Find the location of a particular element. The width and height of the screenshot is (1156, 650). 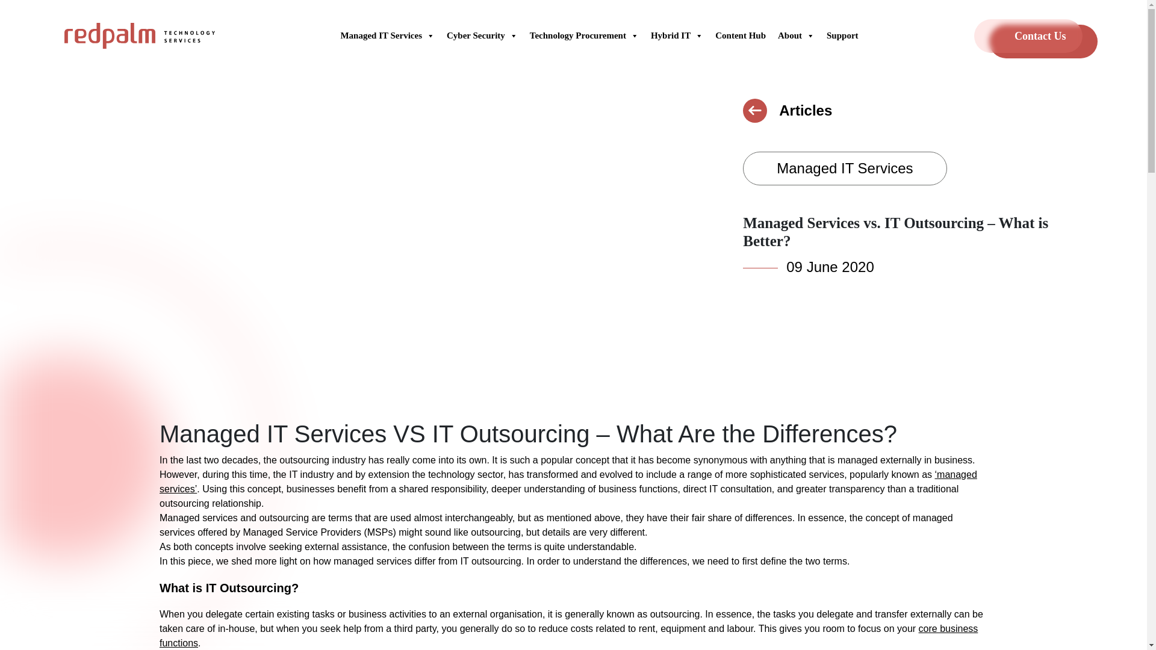

Hybrid IT is located at coordinates (677, 36).